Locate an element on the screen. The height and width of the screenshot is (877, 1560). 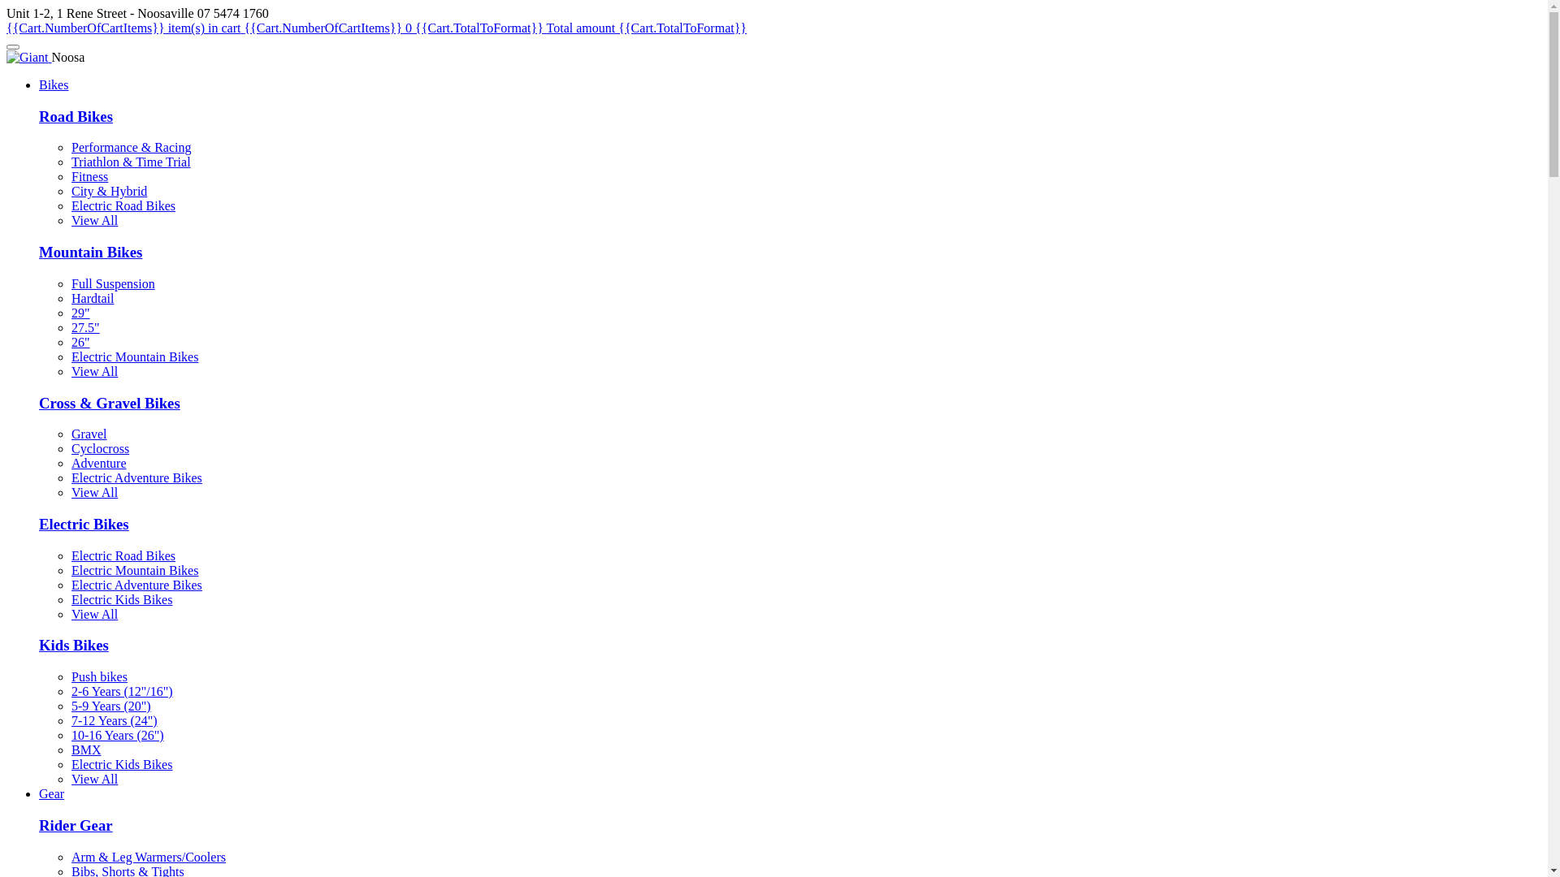
Electric Kids Bikes is located at coordinates (122, 599).